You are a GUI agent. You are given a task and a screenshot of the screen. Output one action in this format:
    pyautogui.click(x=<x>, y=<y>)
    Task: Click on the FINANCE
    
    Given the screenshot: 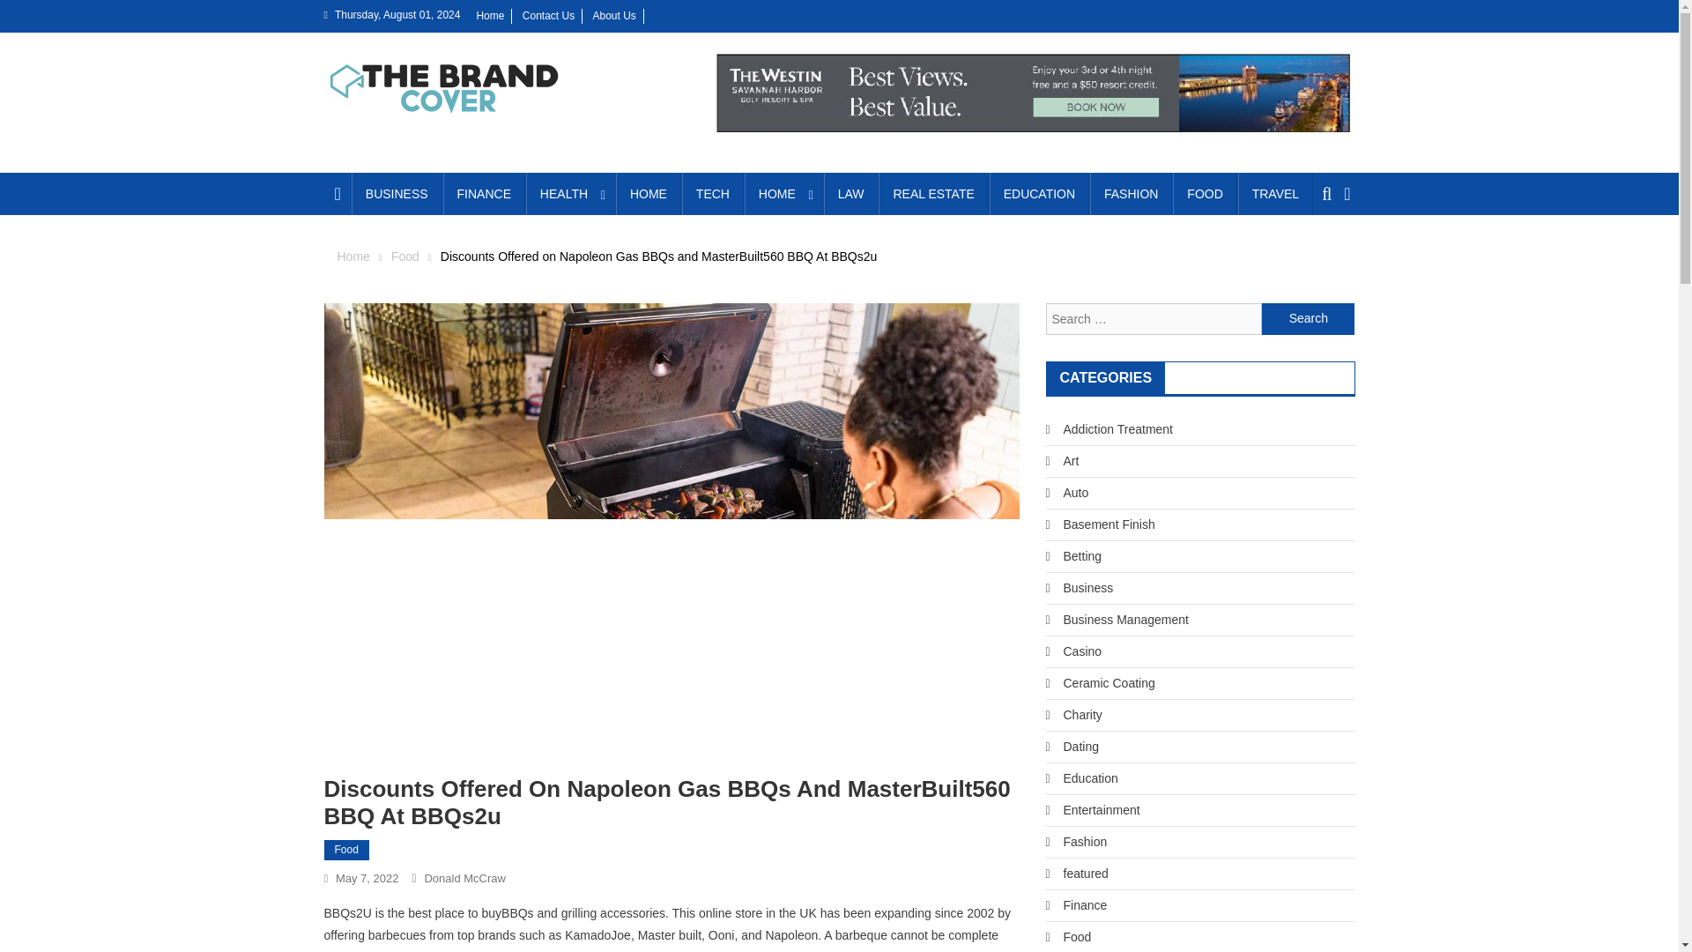 What is the action you would take?
    pyautogui.click(x=484, y=194)
    